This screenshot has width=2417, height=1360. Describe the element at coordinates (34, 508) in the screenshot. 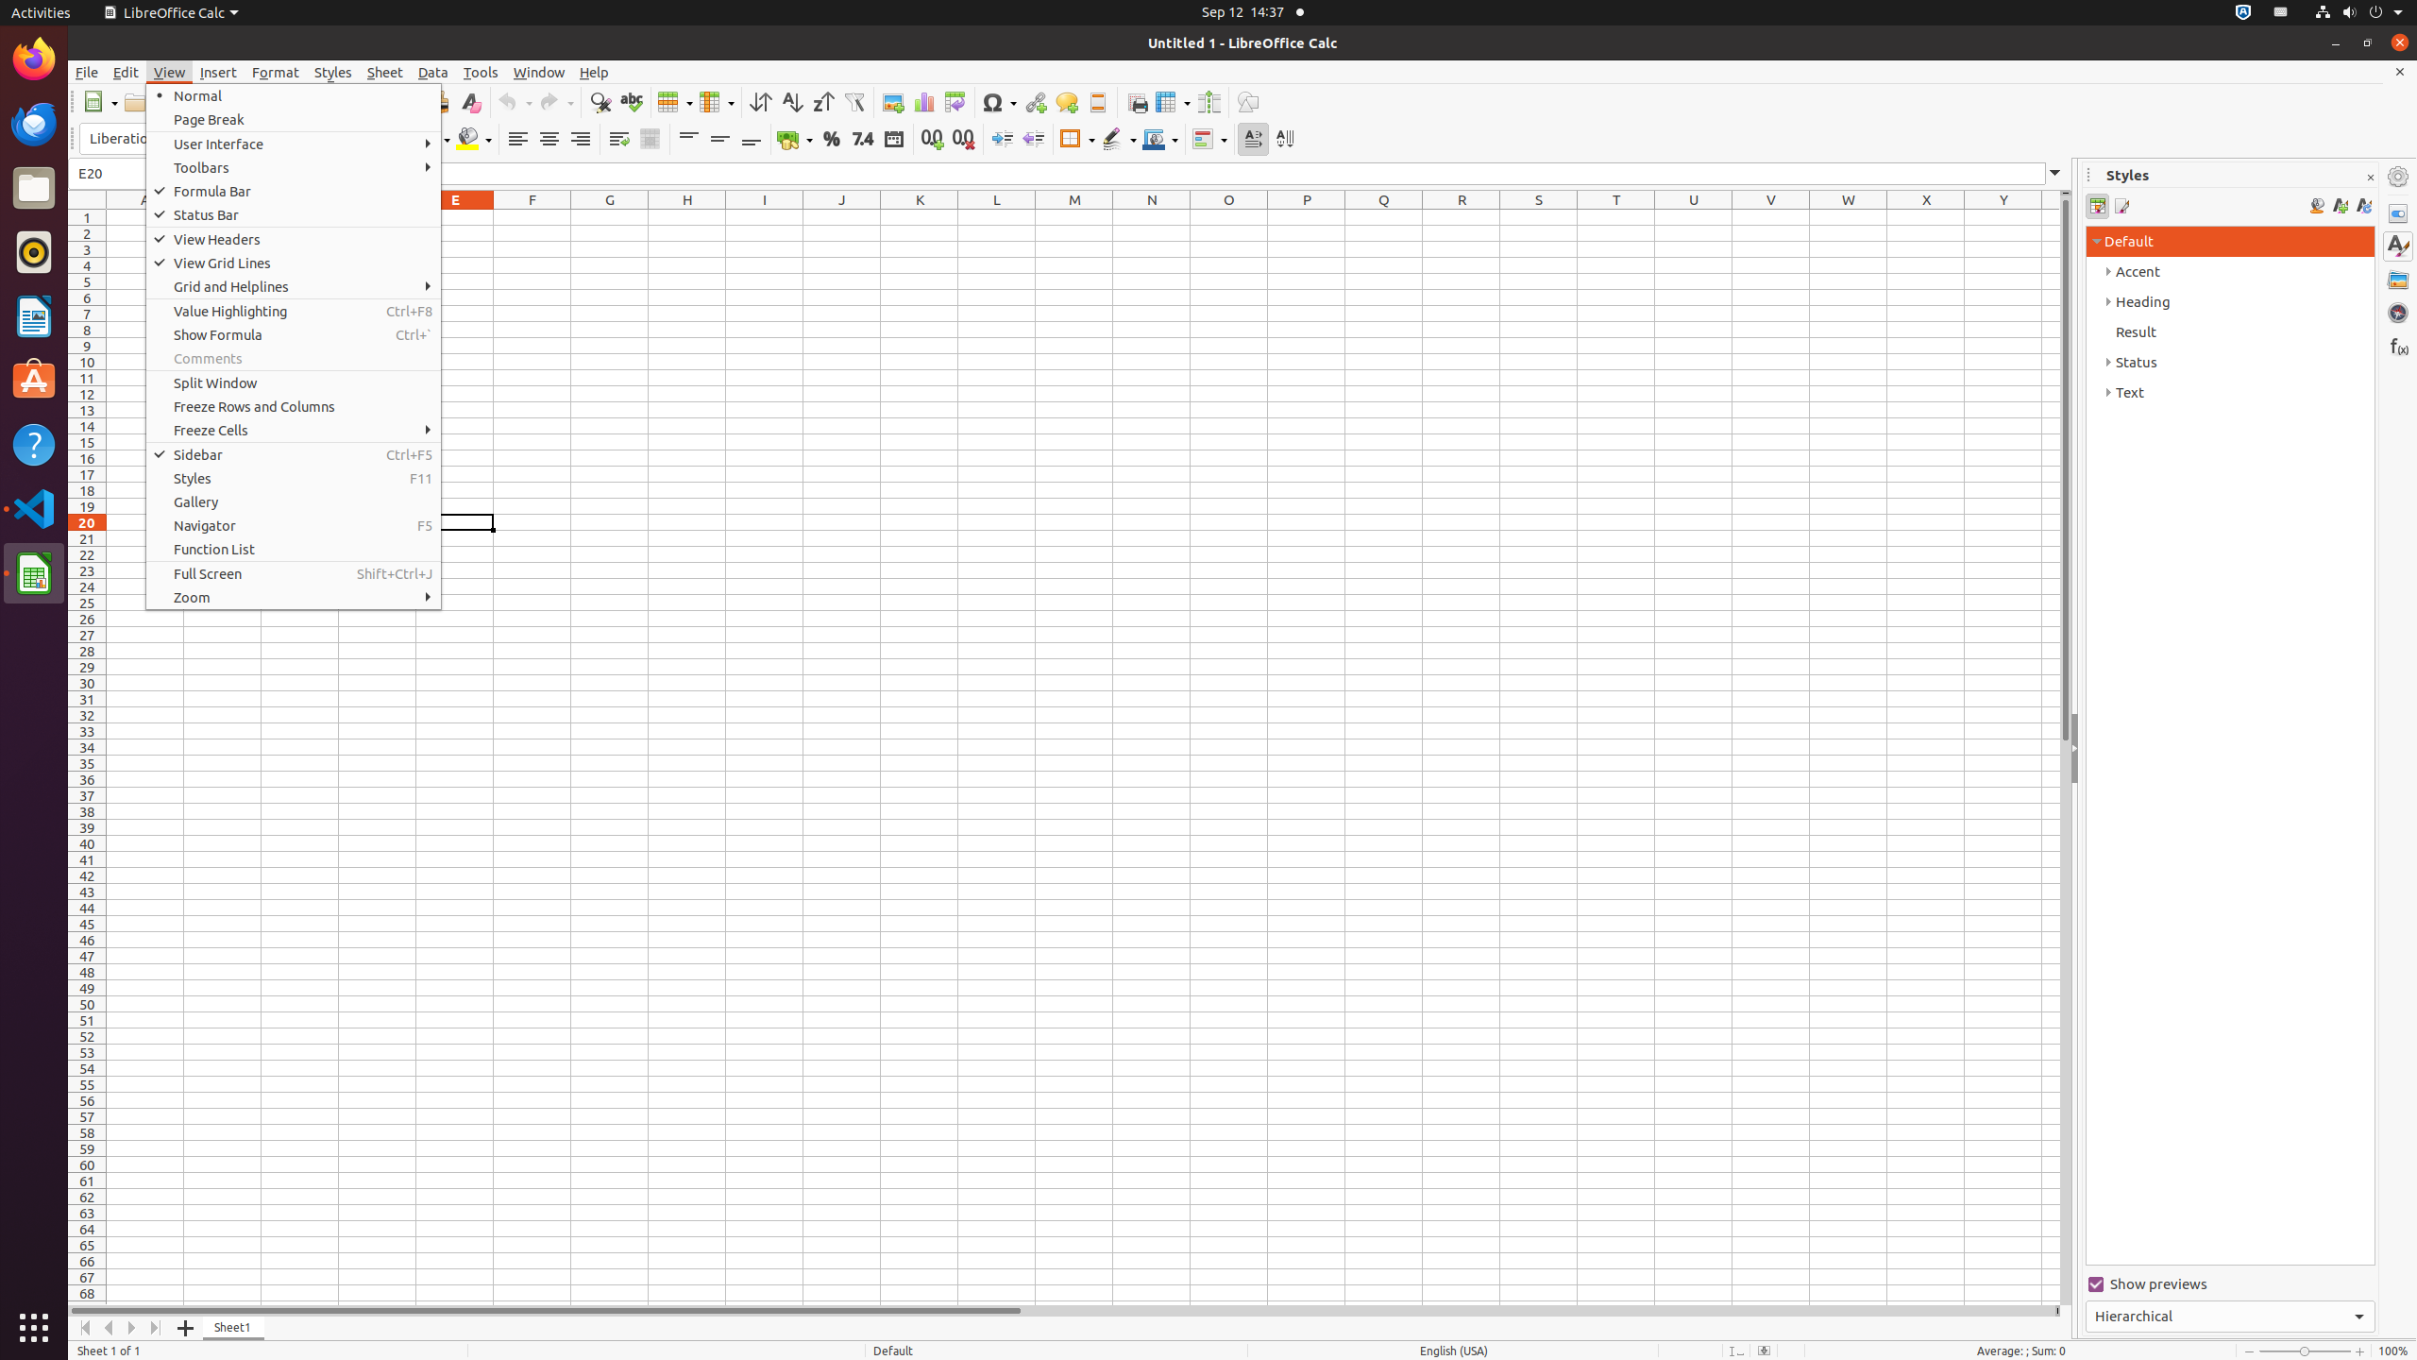

I see `Visual Studio Code` at that location.